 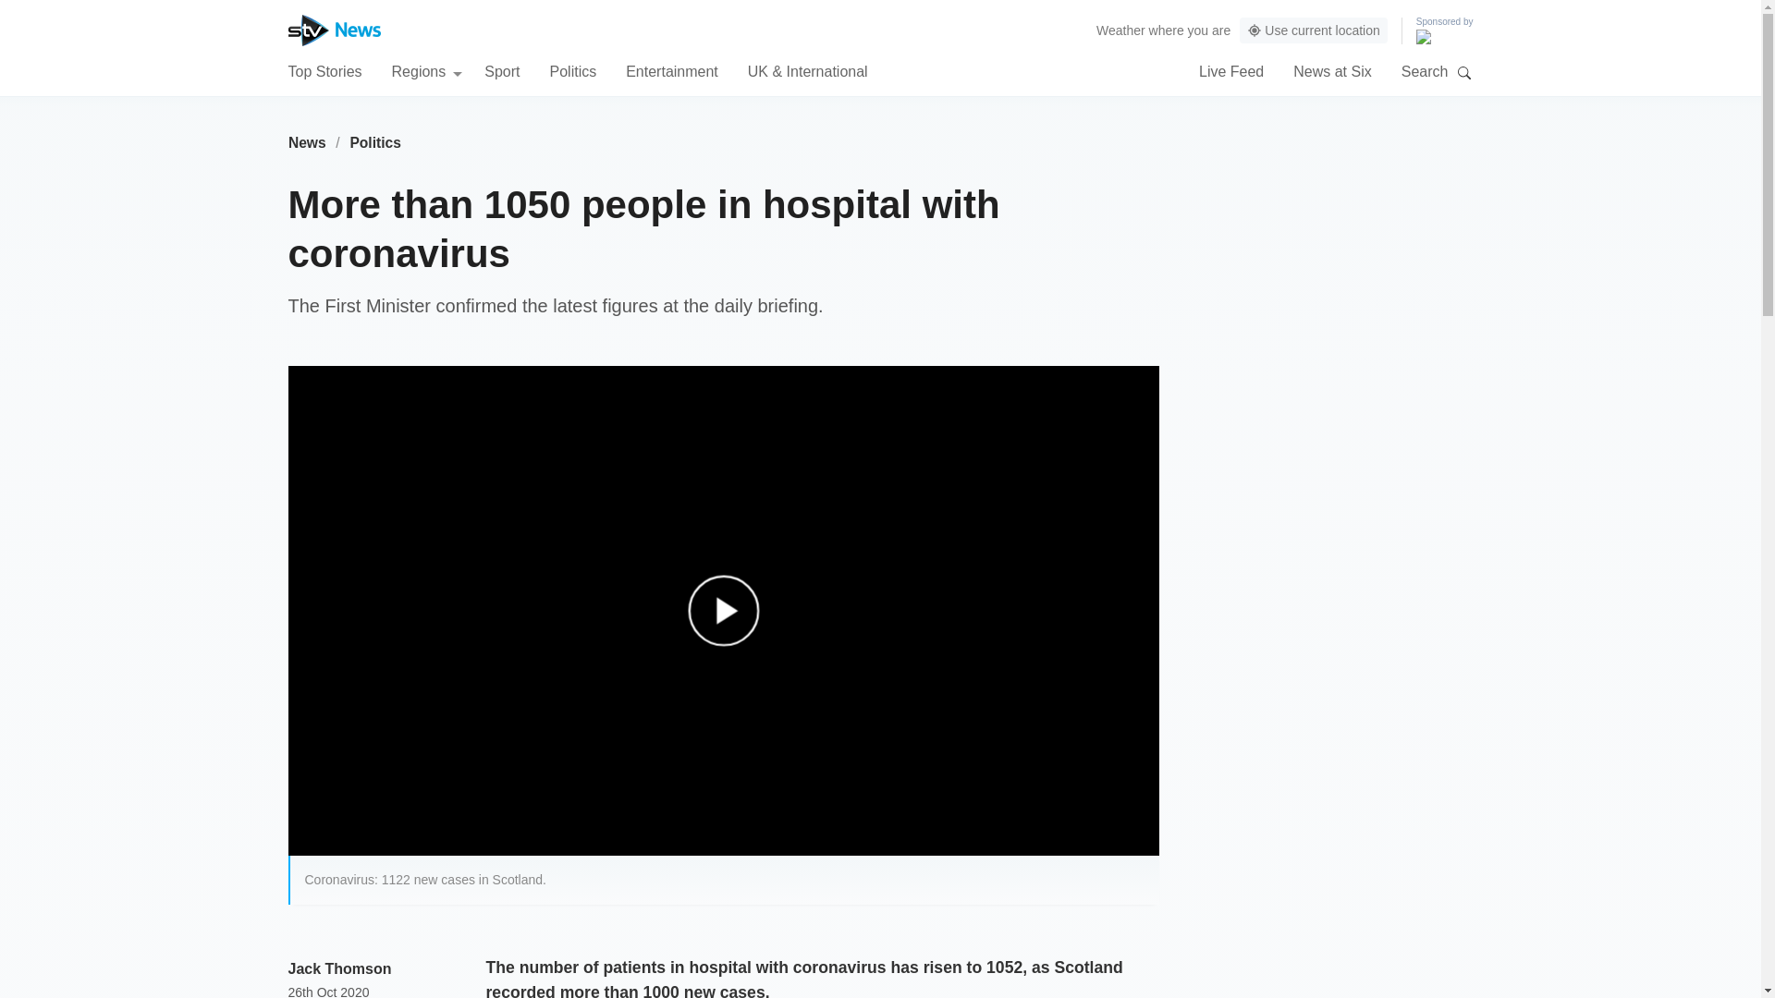 I want to click on Regions, so click(x=427, y=70).